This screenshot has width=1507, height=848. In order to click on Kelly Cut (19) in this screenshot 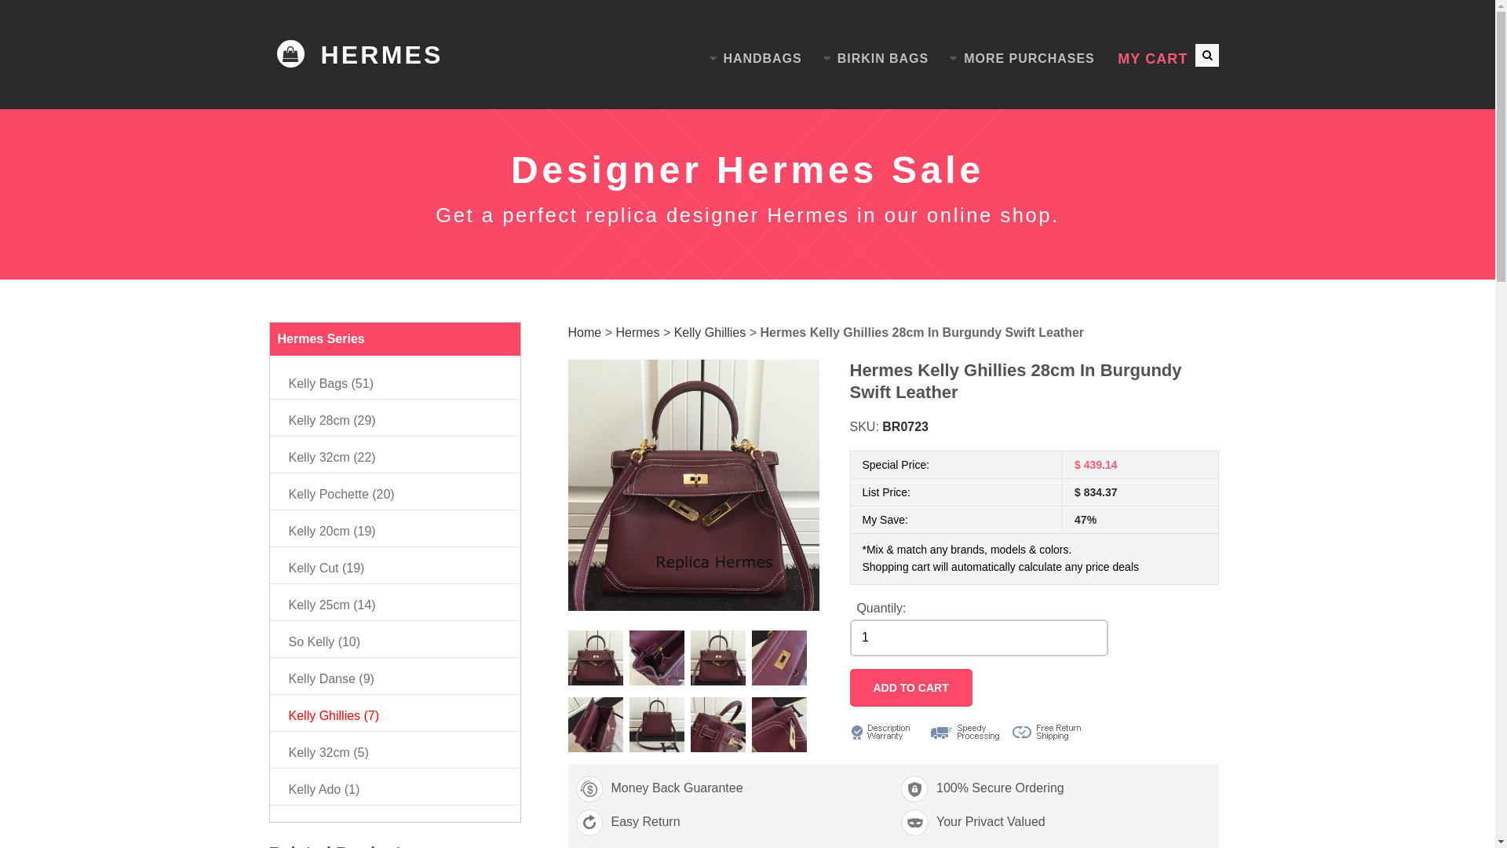, I will do `click(327, 568)`.